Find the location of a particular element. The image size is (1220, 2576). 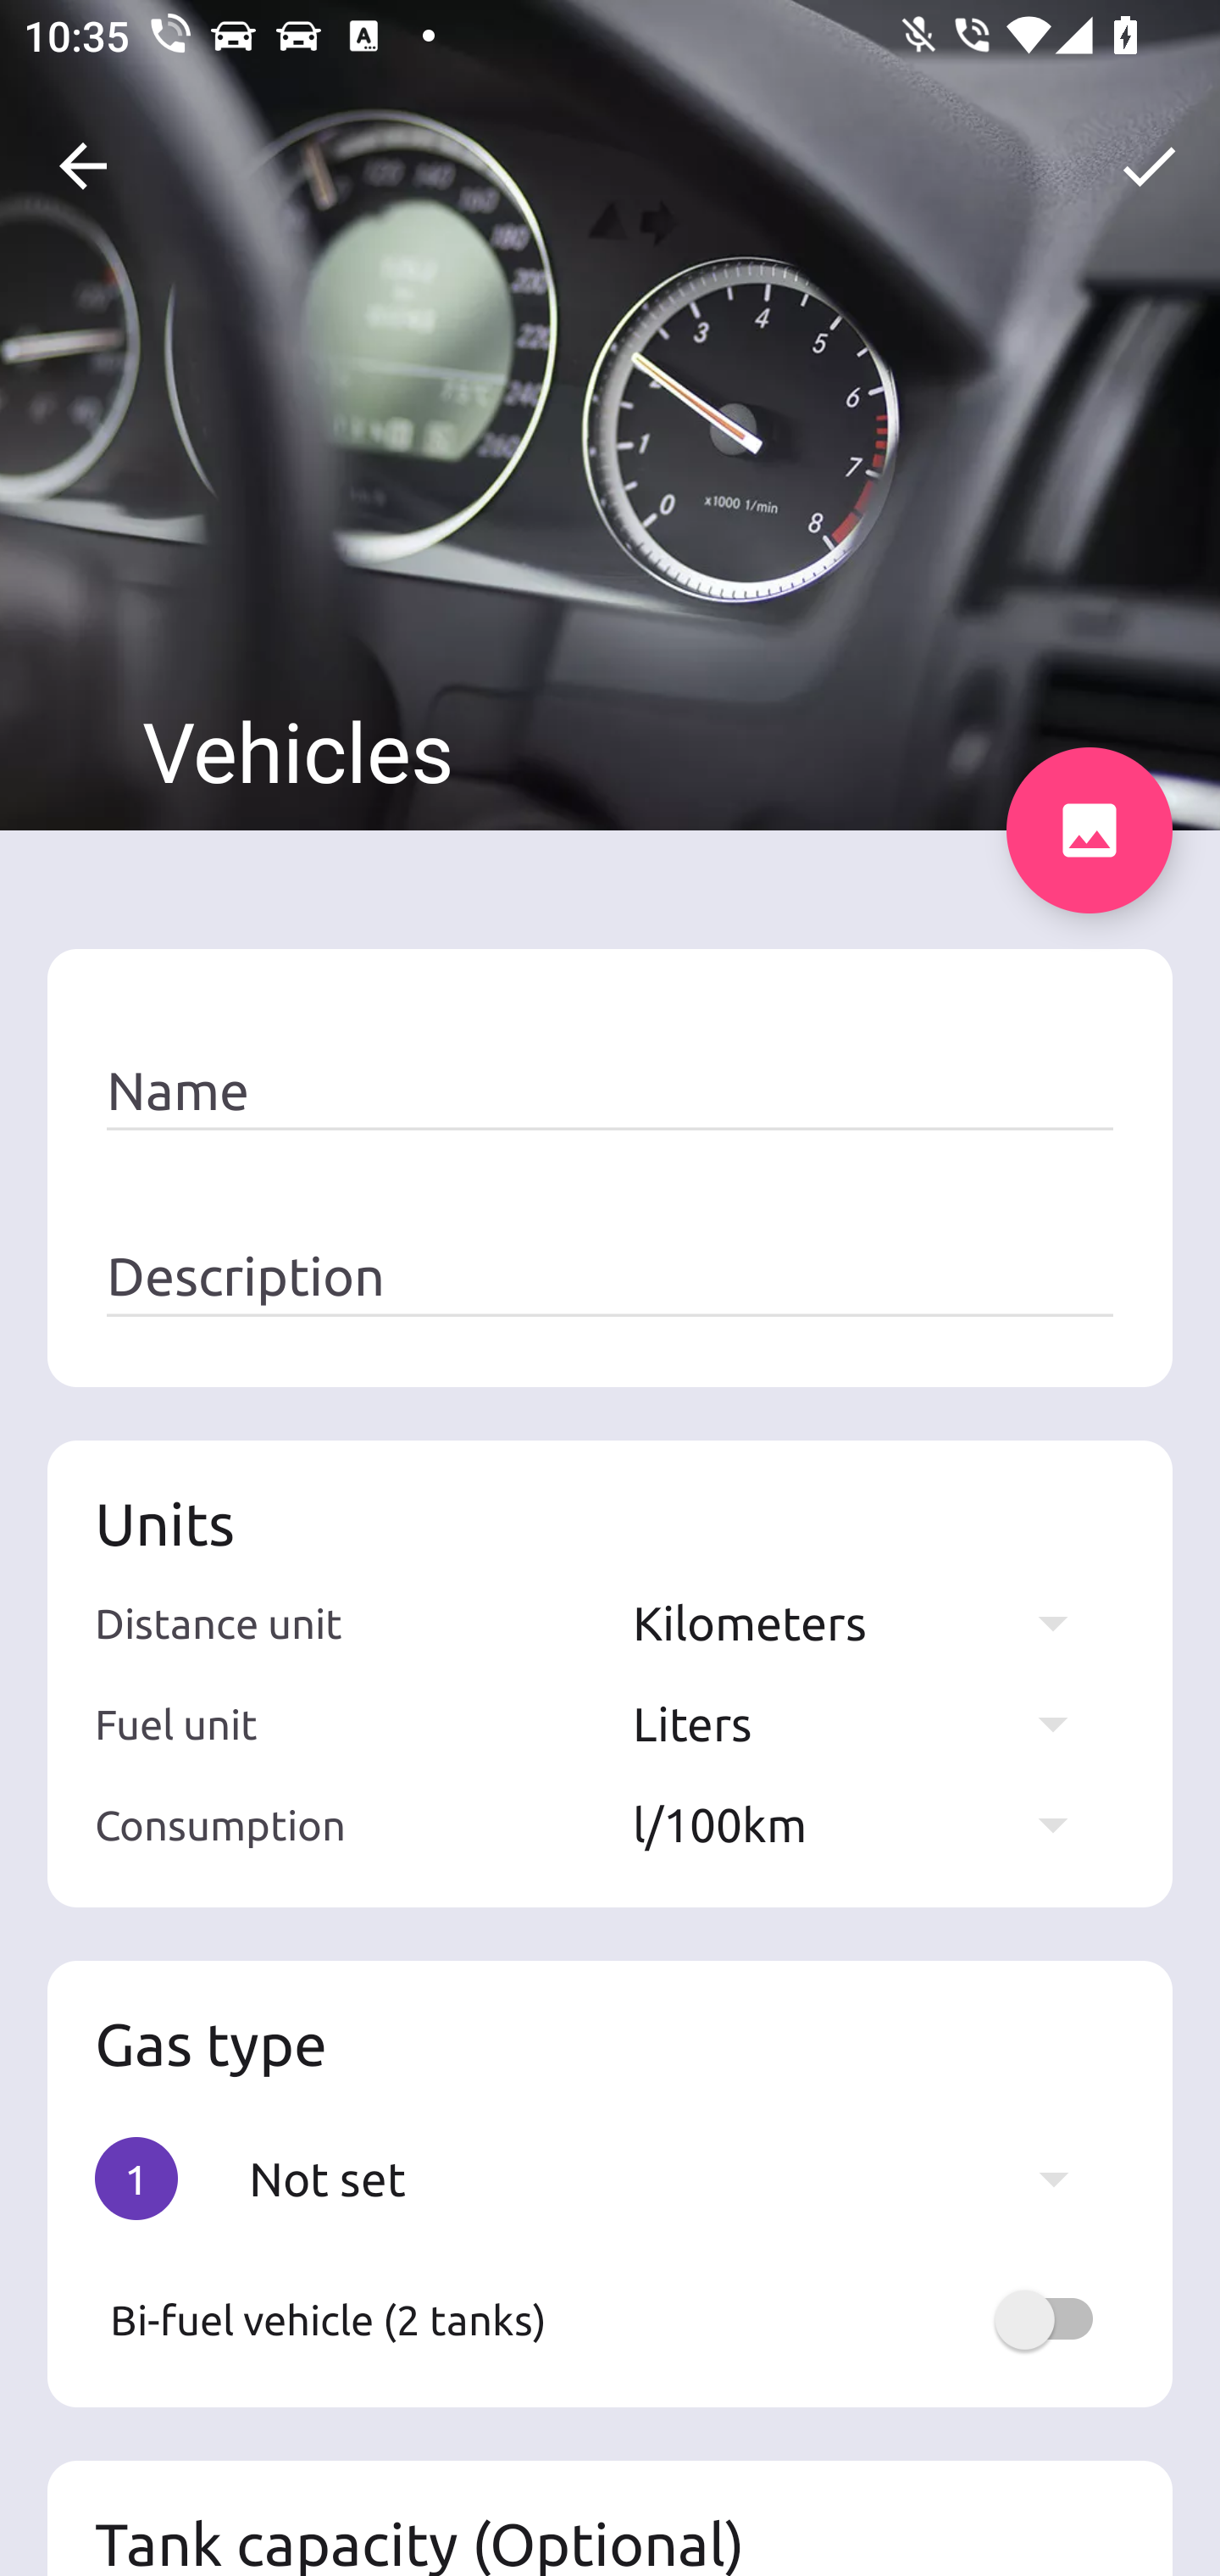

Description is located at coordinates (610, 1277).